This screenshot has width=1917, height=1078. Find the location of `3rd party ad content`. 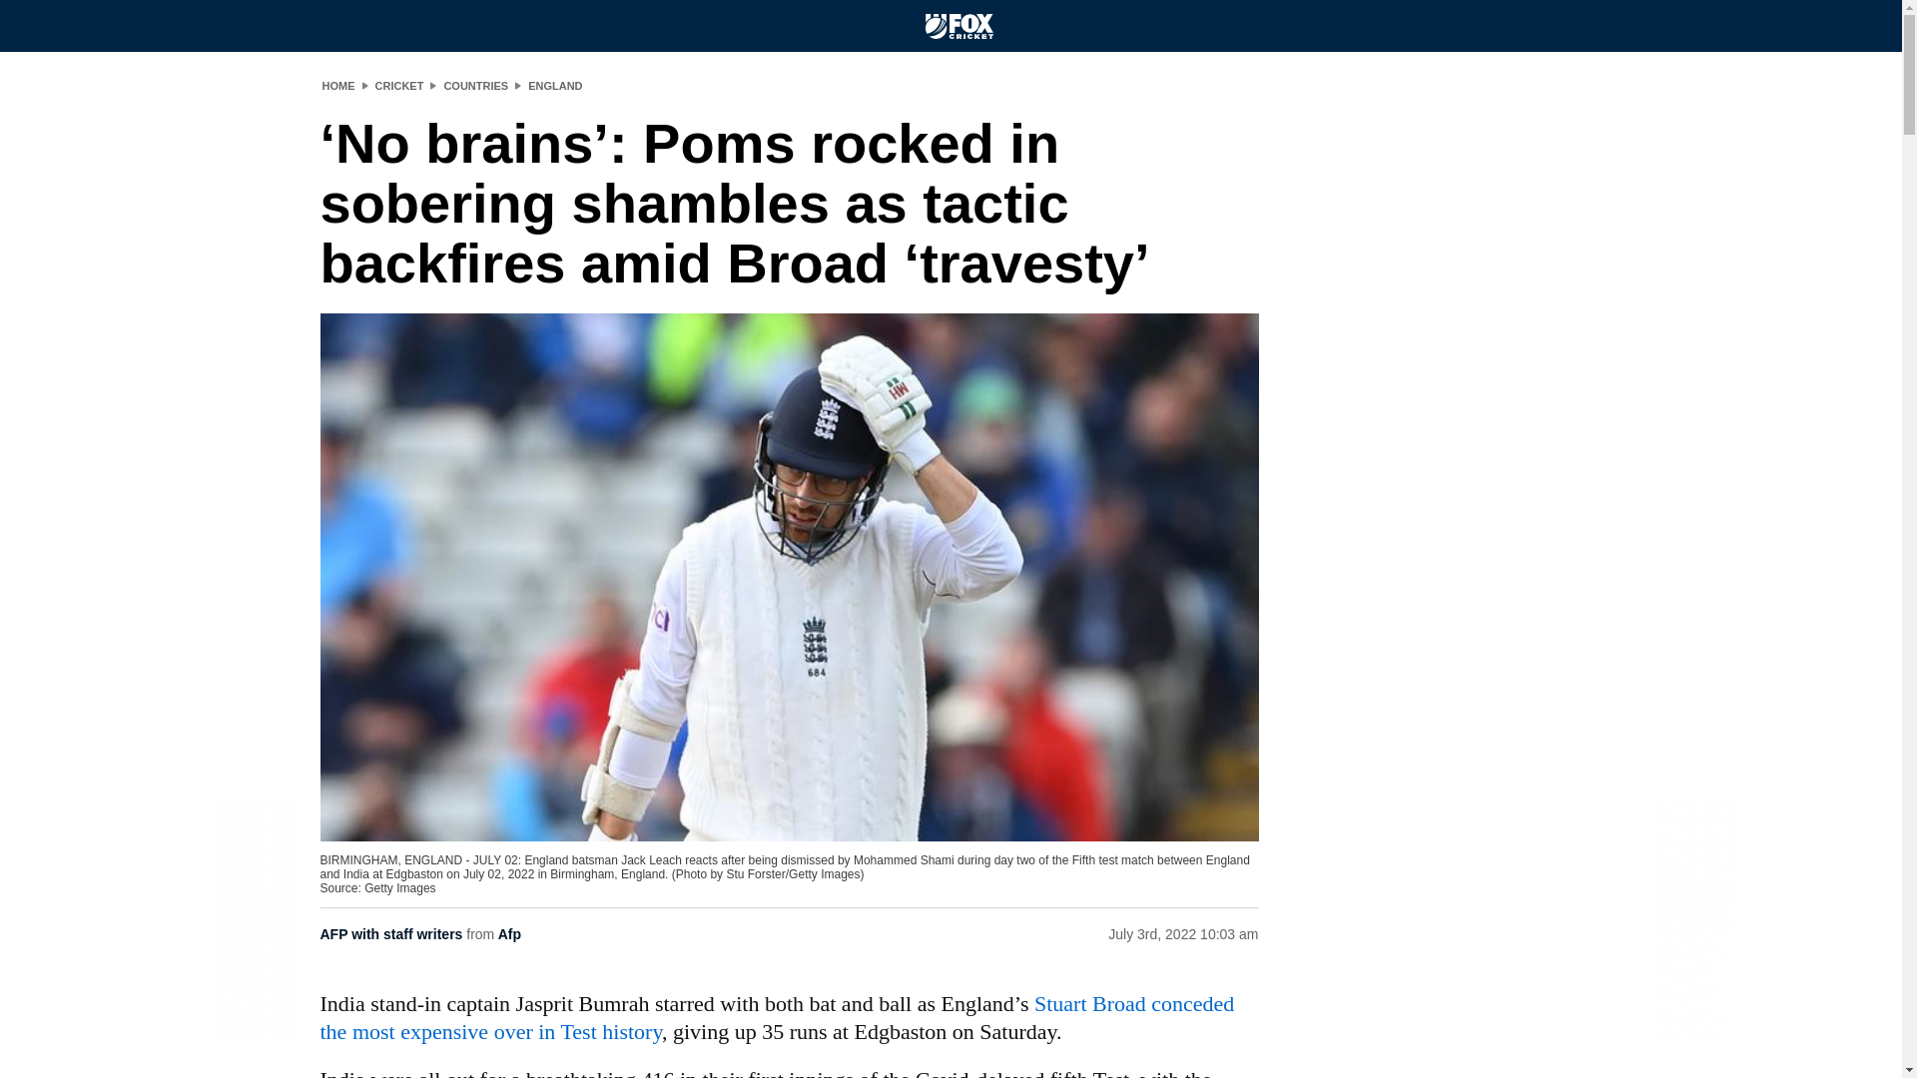

3rd party ad content is located at coordinates (1432, 826).